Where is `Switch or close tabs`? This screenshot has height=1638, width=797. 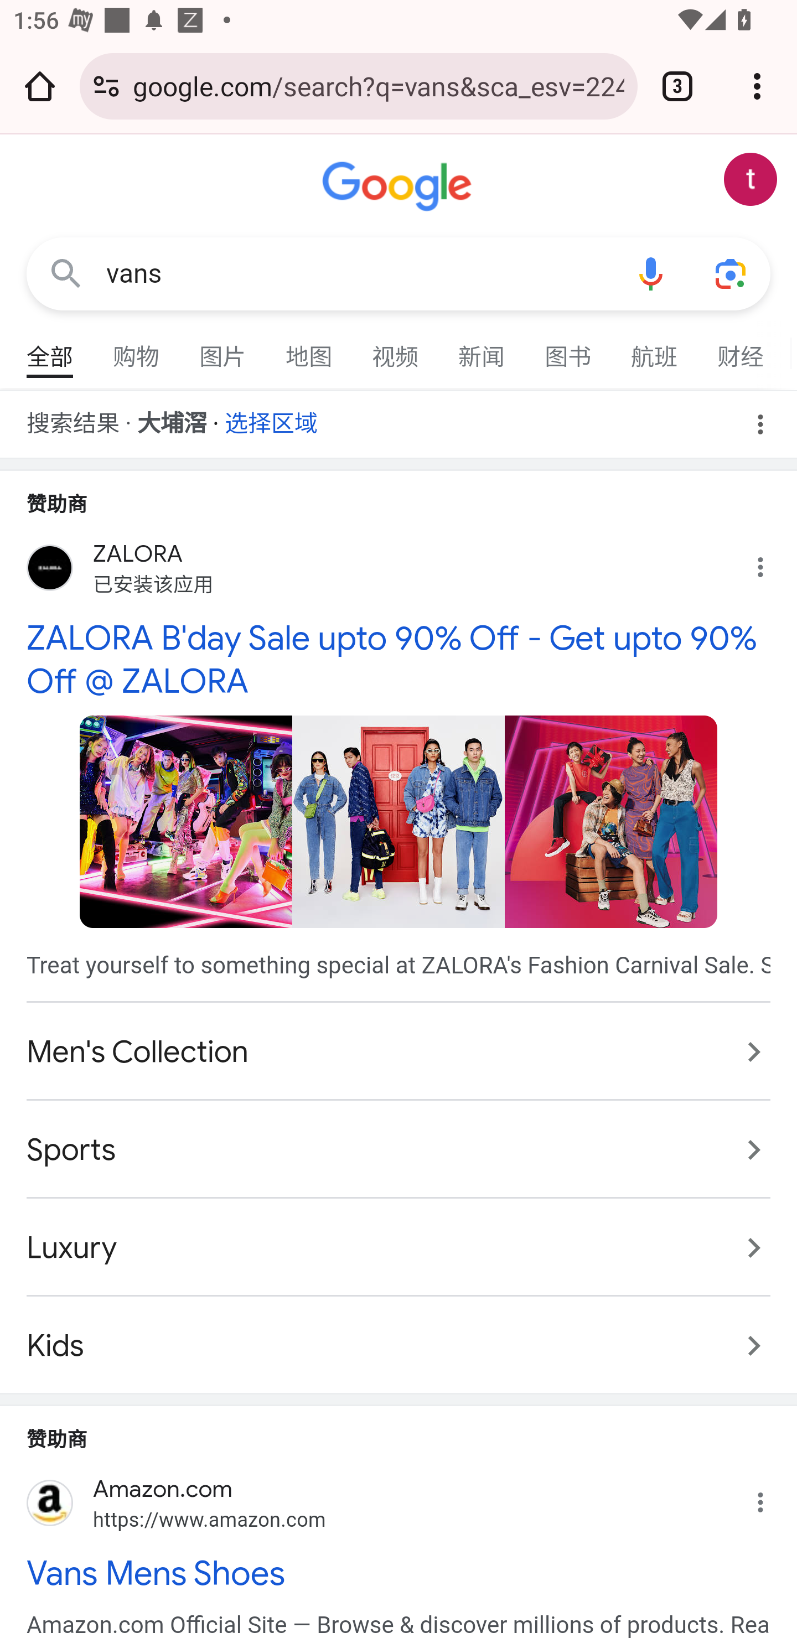
Switch or close tabs is located at coordinates (677, 86).